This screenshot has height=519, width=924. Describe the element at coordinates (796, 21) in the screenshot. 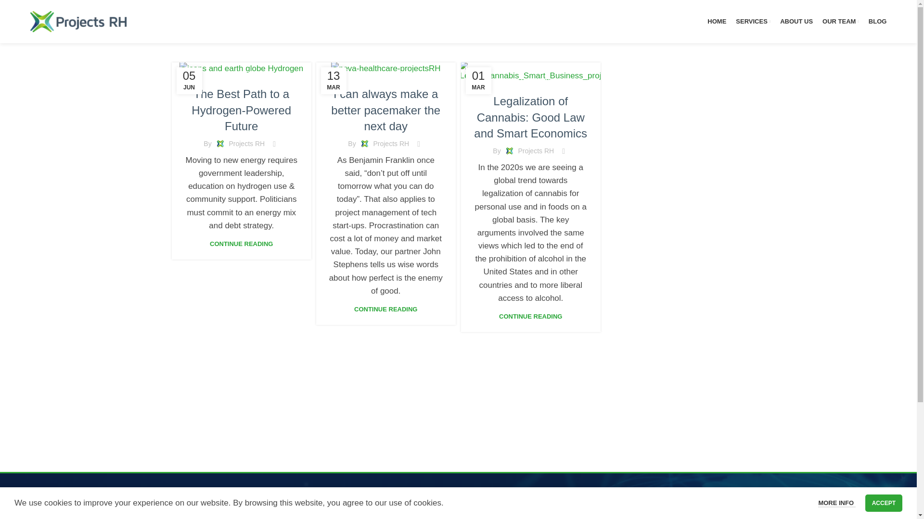

I see `ABOUT US` at that location.